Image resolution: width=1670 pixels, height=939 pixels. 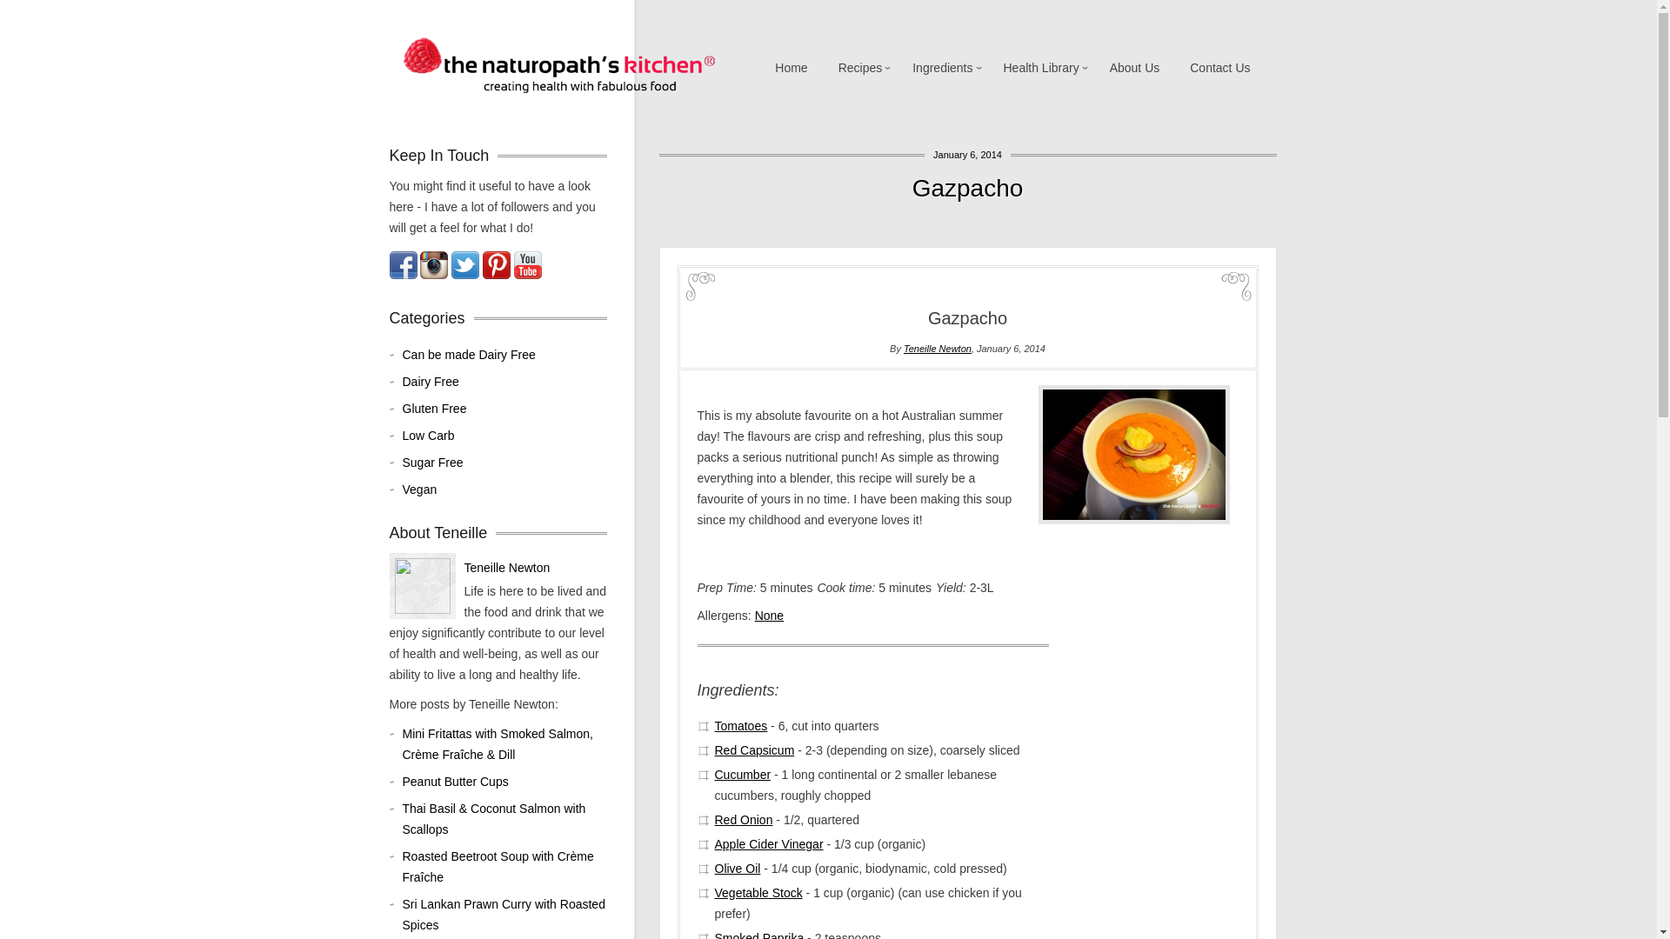 What do you see at coordinates (938, 349) in the screenshot?
I see `Teneille Newton` at bounding box center [938, 349].